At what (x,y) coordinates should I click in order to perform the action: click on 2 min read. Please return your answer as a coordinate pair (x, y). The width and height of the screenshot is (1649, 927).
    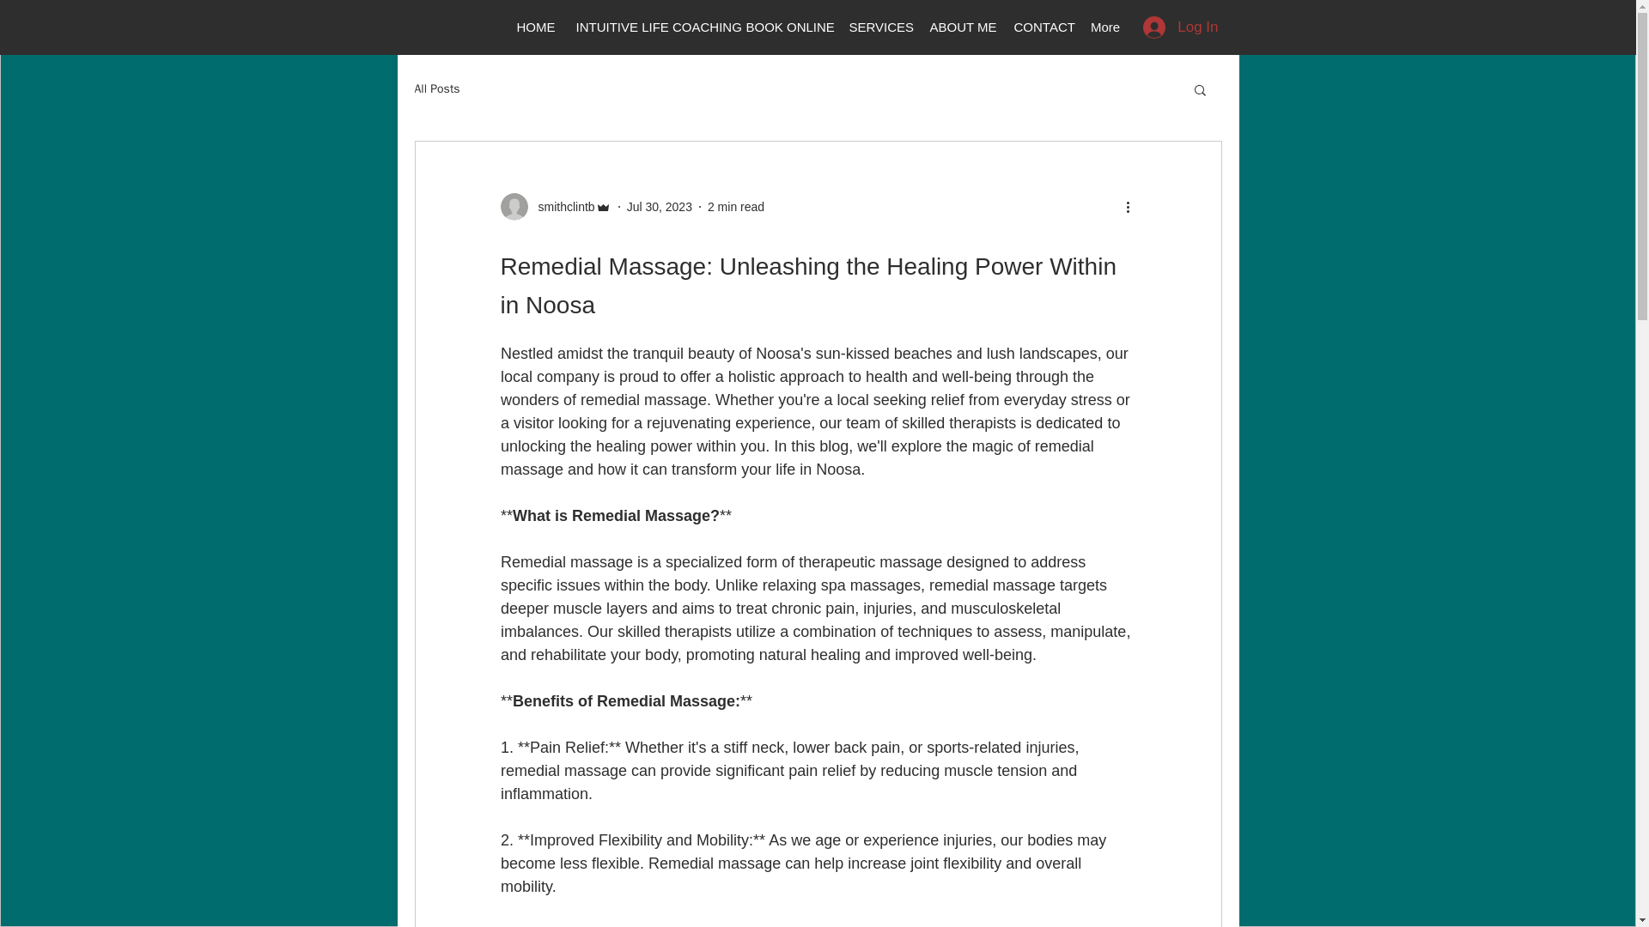
    Looking at the image, I should click on (735, 206).